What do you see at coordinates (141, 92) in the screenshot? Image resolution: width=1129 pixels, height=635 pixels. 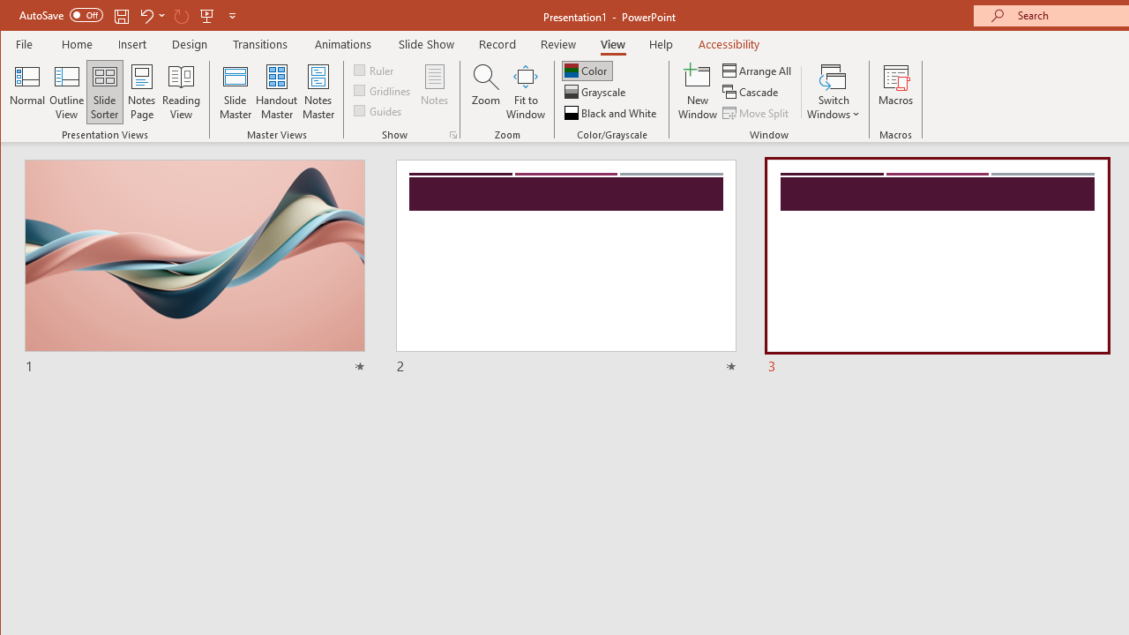 I see `Notes Page` at bounding box center [141, 92].